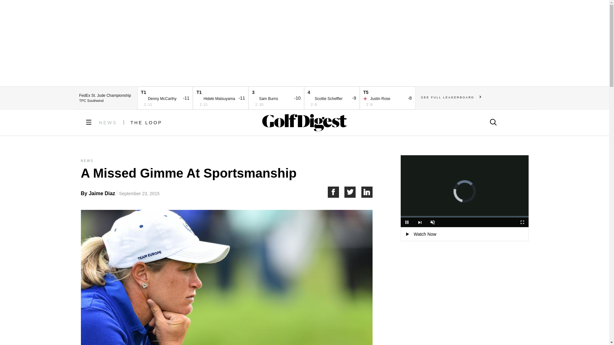  Describe the element at coordinates (353, 192) in the screenshot. I see `Share on Twitter` at that location.